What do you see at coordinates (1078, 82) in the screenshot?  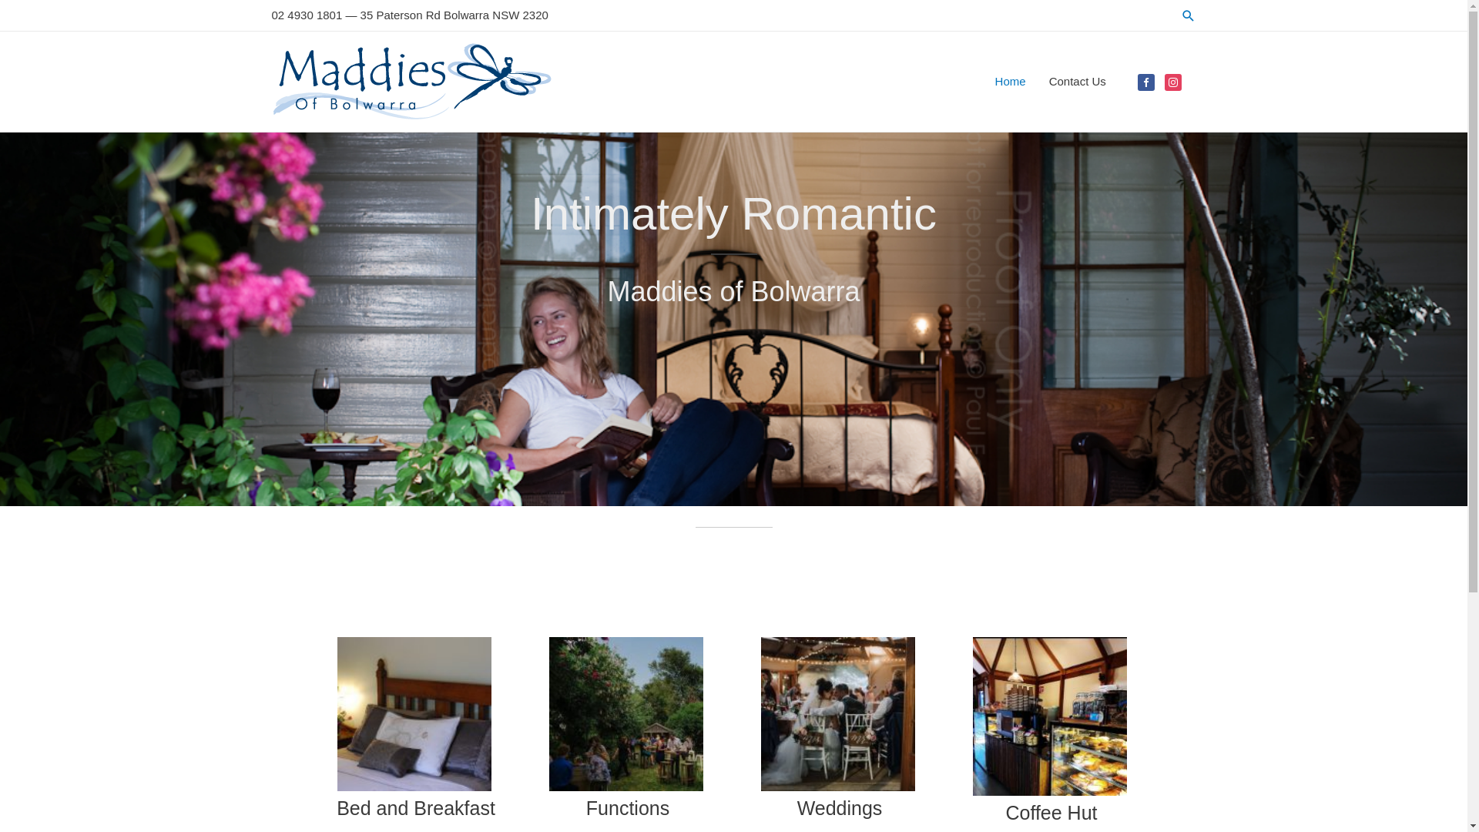 I see `Contact Us` at bounding box center [1078, 82].